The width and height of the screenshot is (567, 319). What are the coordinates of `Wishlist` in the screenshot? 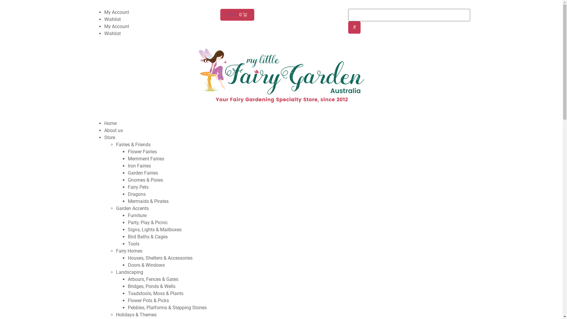 It's located at (112, 34).